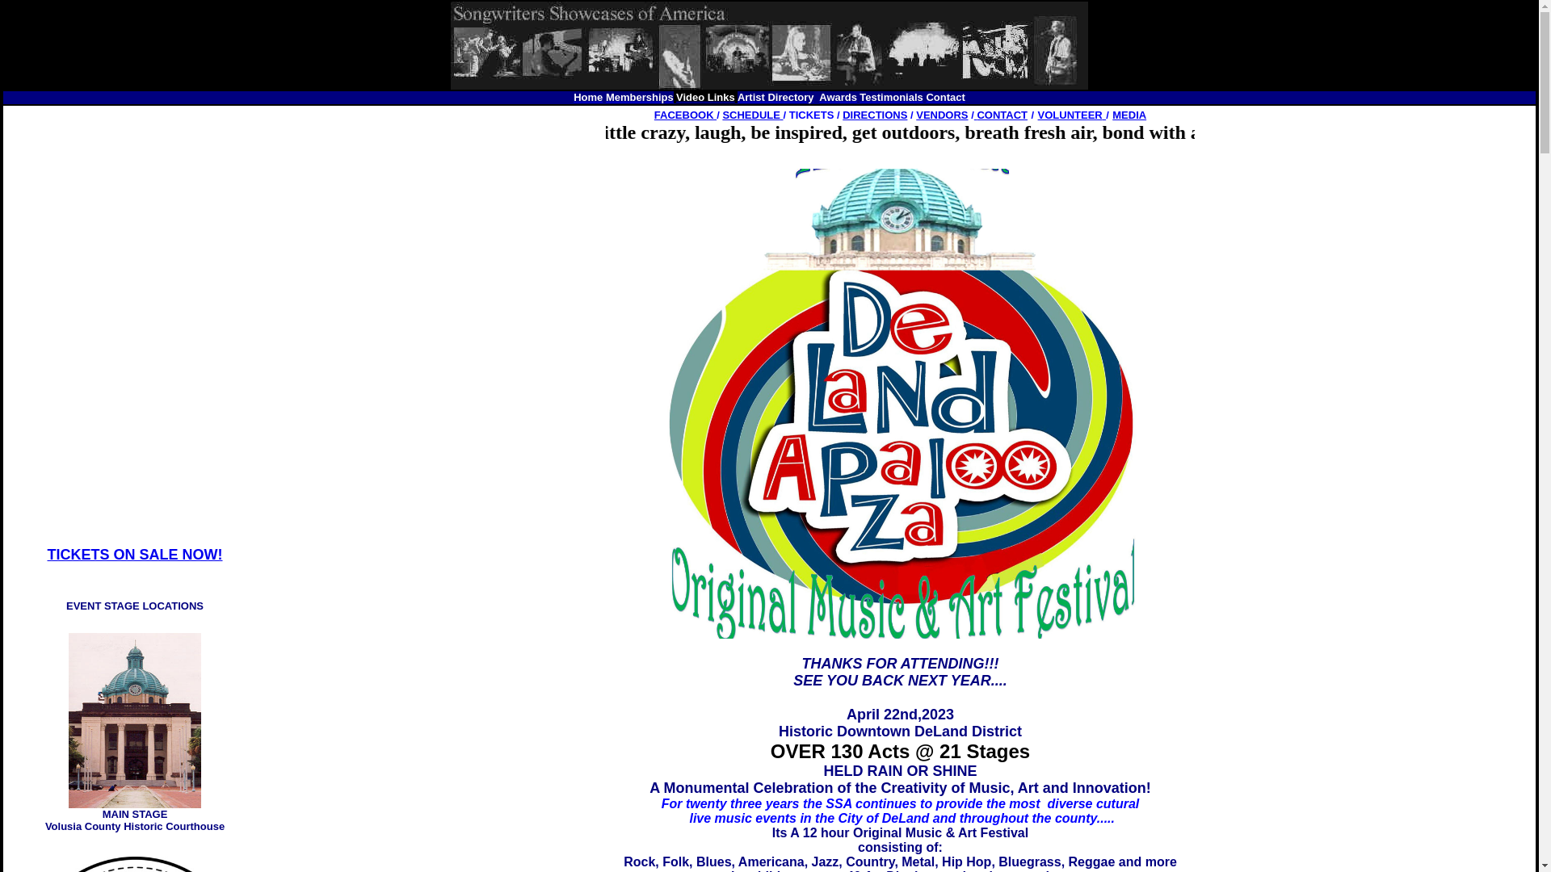 Image resolution: width=1551 pixels, height=872 pixels. I want to click on FACEBOOK, so click(685, 115).